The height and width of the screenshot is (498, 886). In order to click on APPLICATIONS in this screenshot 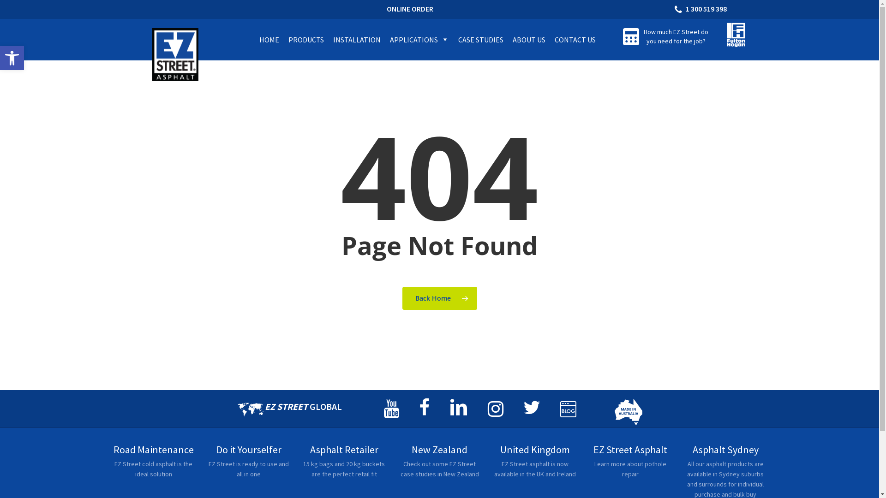, I will do `click(419, 40)`.